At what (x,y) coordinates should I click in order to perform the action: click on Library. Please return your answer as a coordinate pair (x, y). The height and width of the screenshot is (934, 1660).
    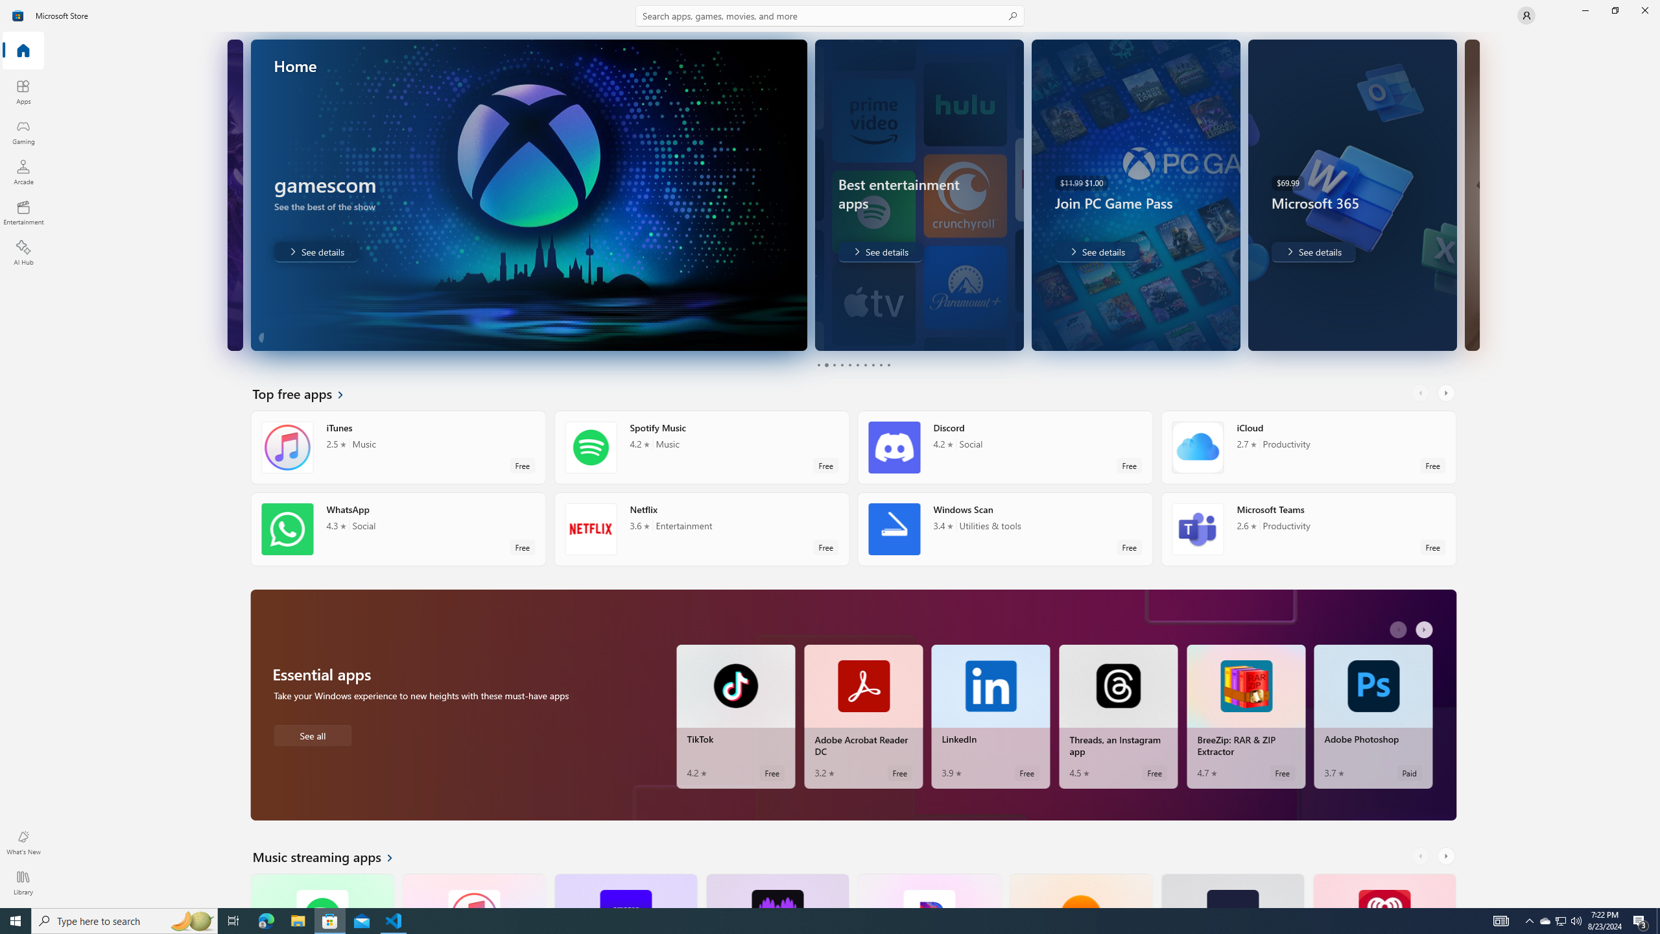
    Looking at the image, I should click on (23, 883).